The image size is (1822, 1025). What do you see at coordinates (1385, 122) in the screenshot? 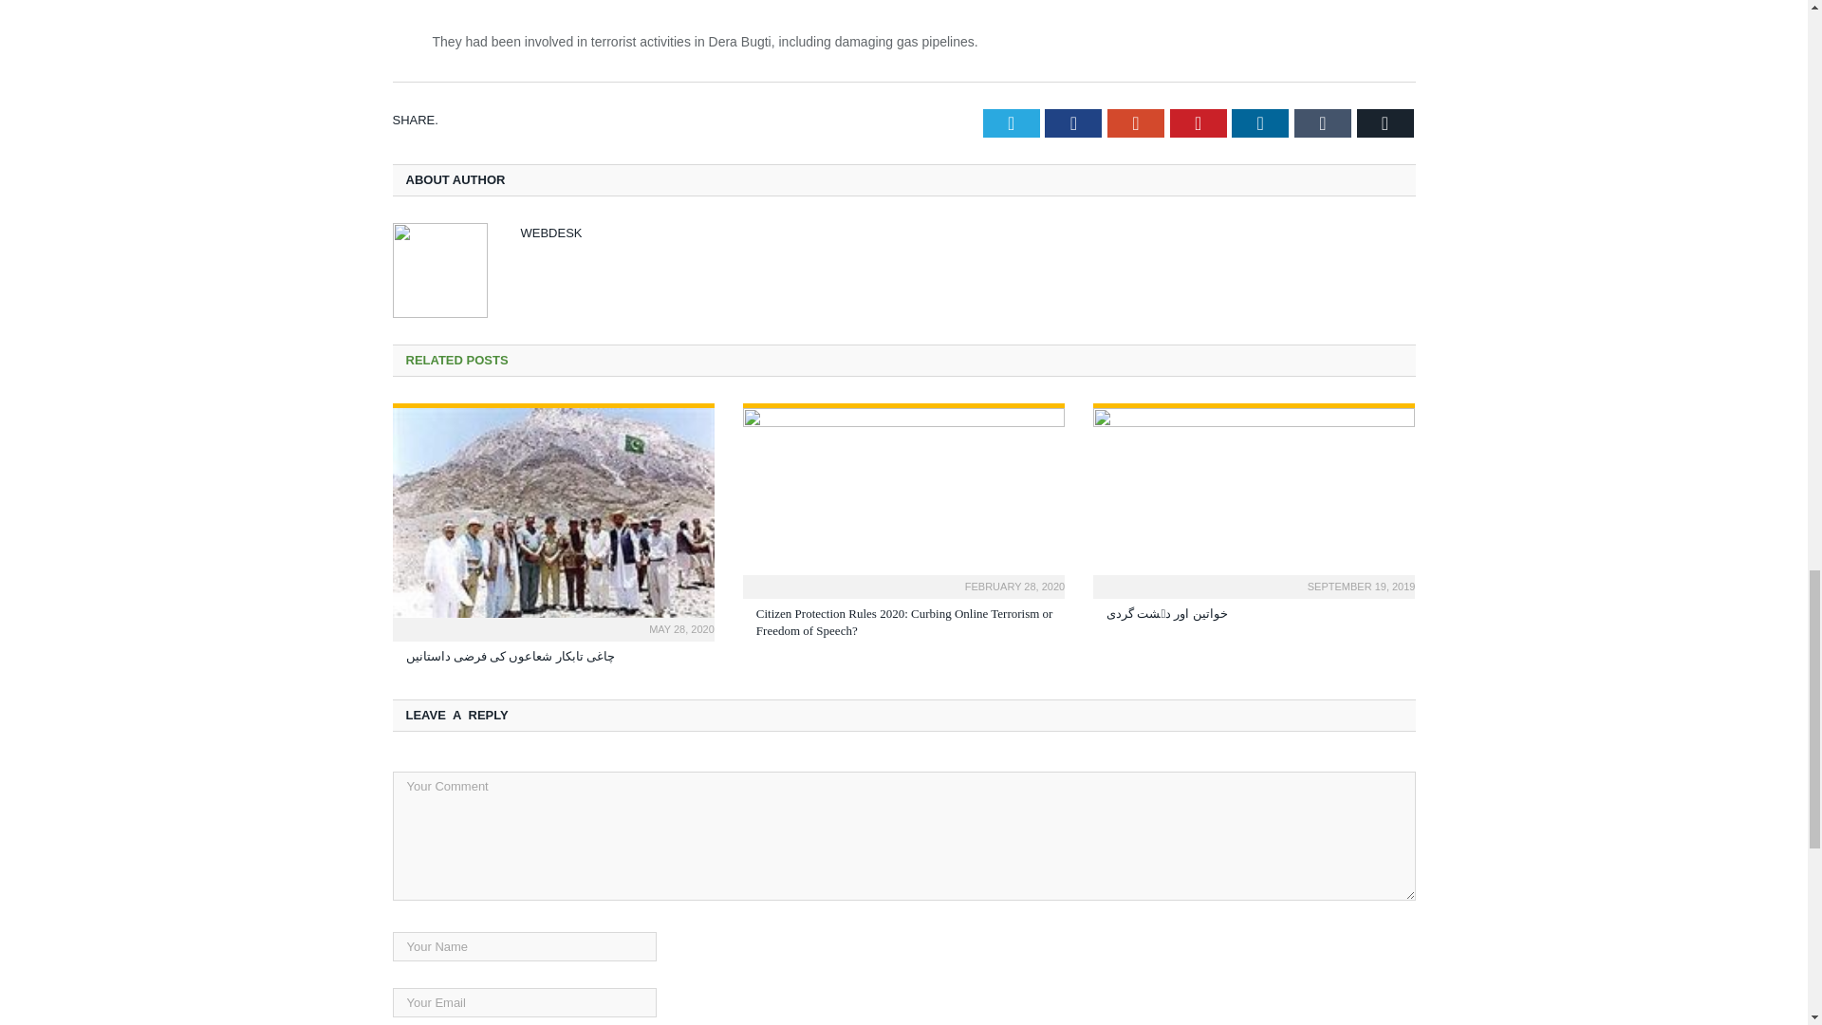
I see `Share via Email` at bounding box center [1385, 122].